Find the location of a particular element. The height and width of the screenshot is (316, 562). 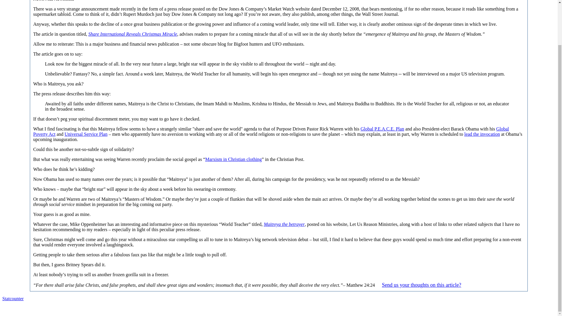

lead the invocation is located at coordinates (482, 134).